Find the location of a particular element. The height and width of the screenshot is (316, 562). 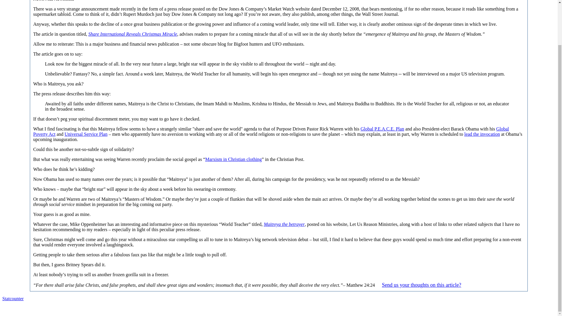

lead the invocation is located at coordinates (482, 134).